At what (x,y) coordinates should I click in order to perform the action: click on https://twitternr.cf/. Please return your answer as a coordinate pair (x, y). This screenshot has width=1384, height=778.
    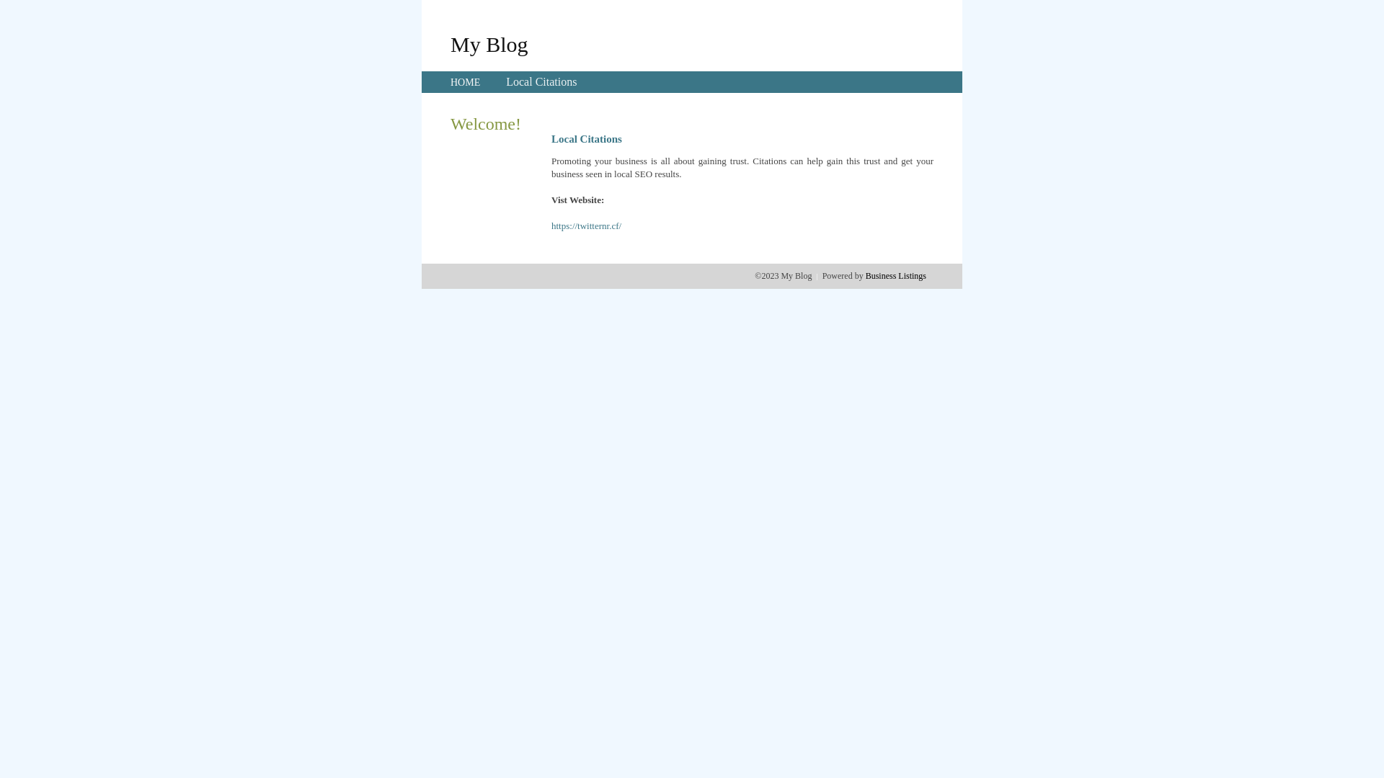
    Looking at the image, I should click on (587, 226).